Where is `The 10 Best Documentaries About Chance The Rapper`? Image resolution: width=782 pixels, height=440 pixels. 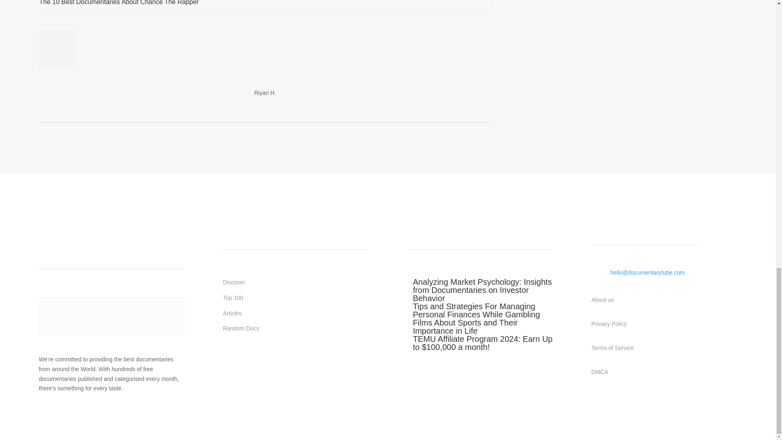 The 10 Best Documentaries About Chance The Rapper is located at coordinates (119, 2).